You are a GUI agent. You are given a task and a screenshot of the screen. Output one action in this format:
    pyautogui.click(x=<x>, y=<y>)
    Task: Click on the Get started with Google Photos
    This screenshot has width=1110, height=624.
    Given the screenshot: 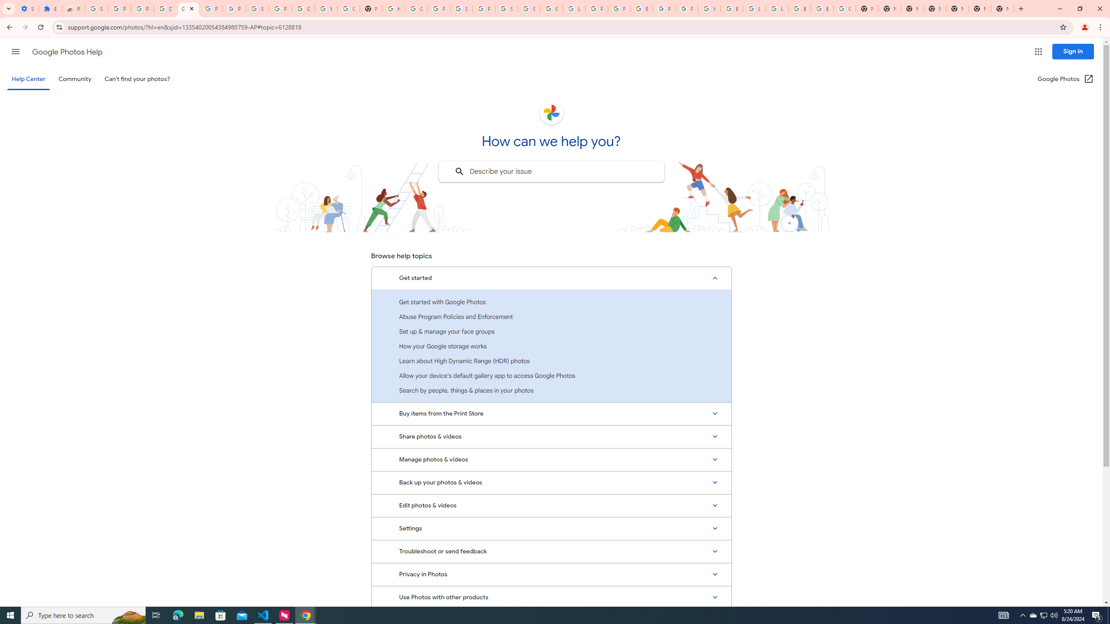 What is the action you would take?
    pyautogui.click(x=551, y=302)
    